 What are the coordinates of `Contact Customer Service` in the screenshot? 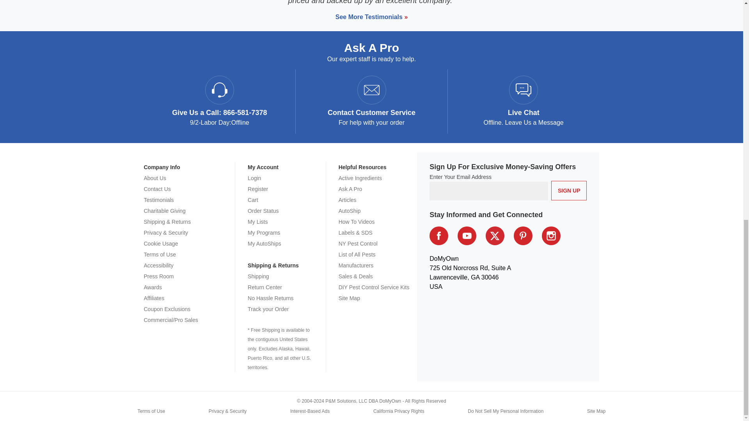 It's located at (371, 89).